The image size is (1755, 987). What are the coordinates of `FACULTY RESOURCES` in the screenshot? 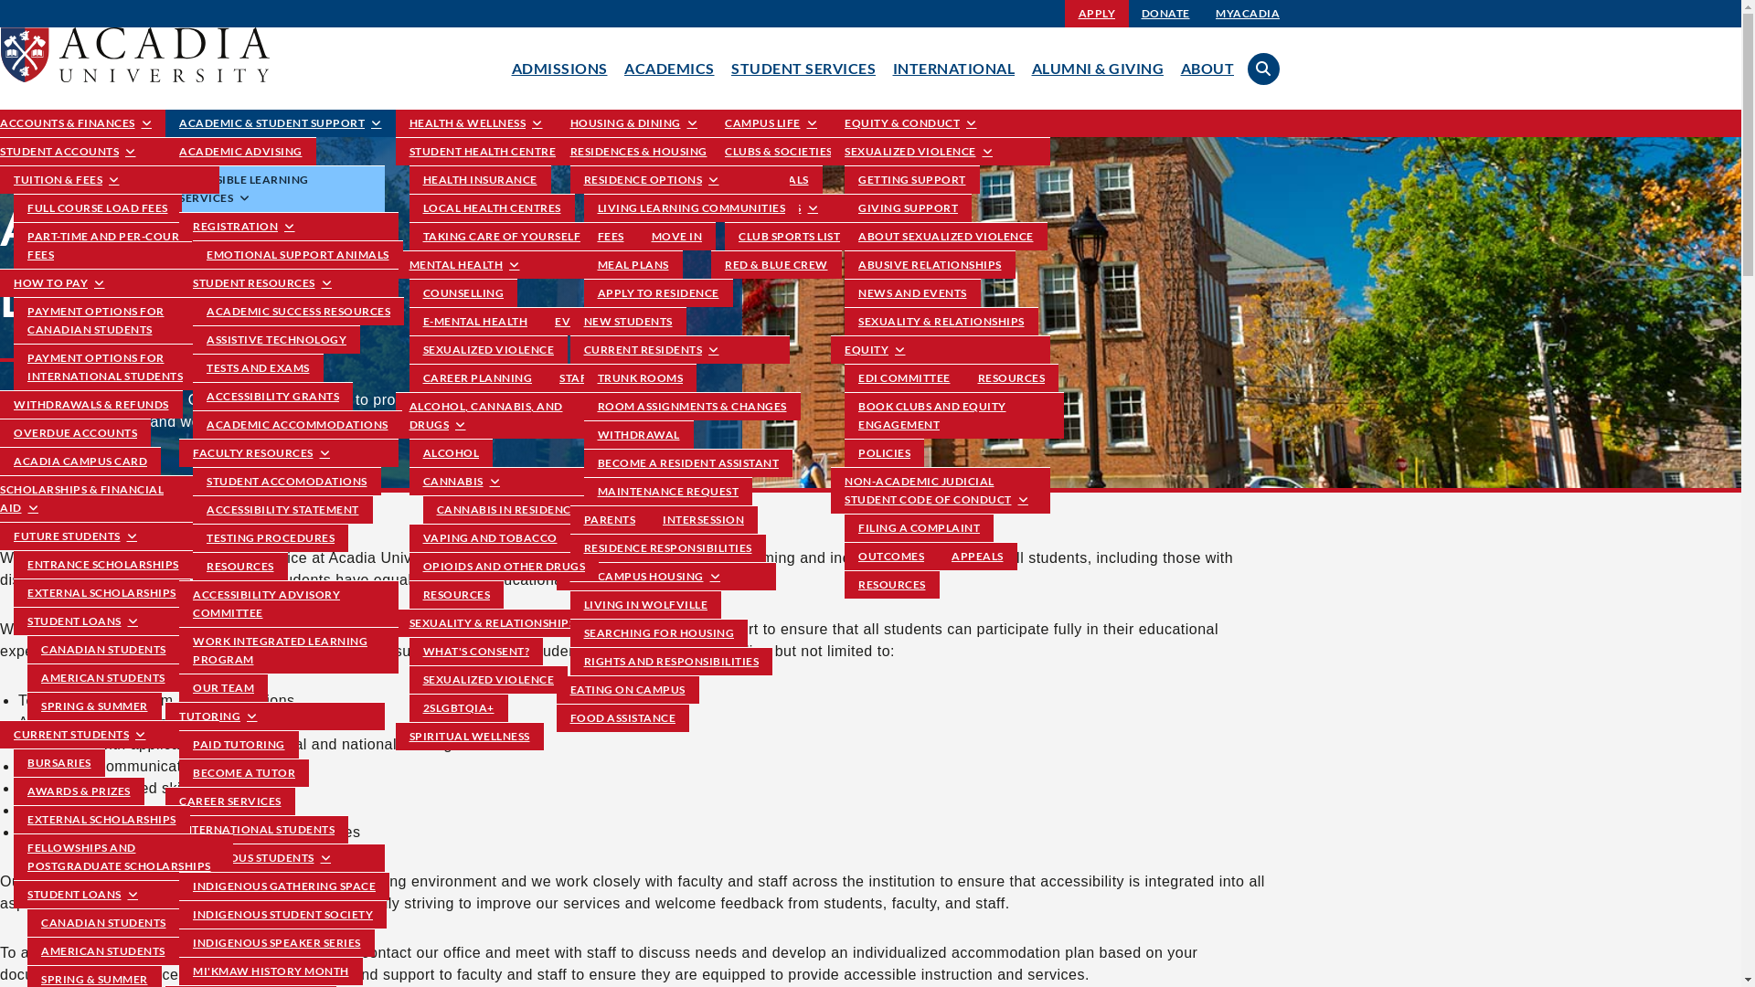 It's located at (289, 453).